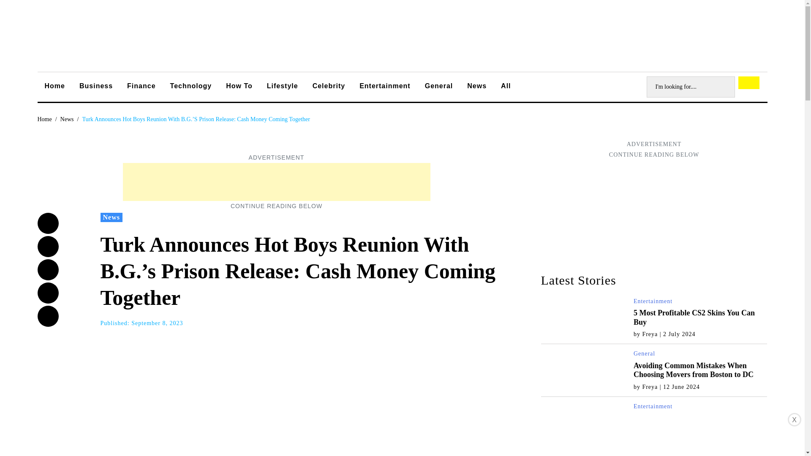  Describe the element at coordinates (44, 119) in the screenshot. I see `Home` at that location.